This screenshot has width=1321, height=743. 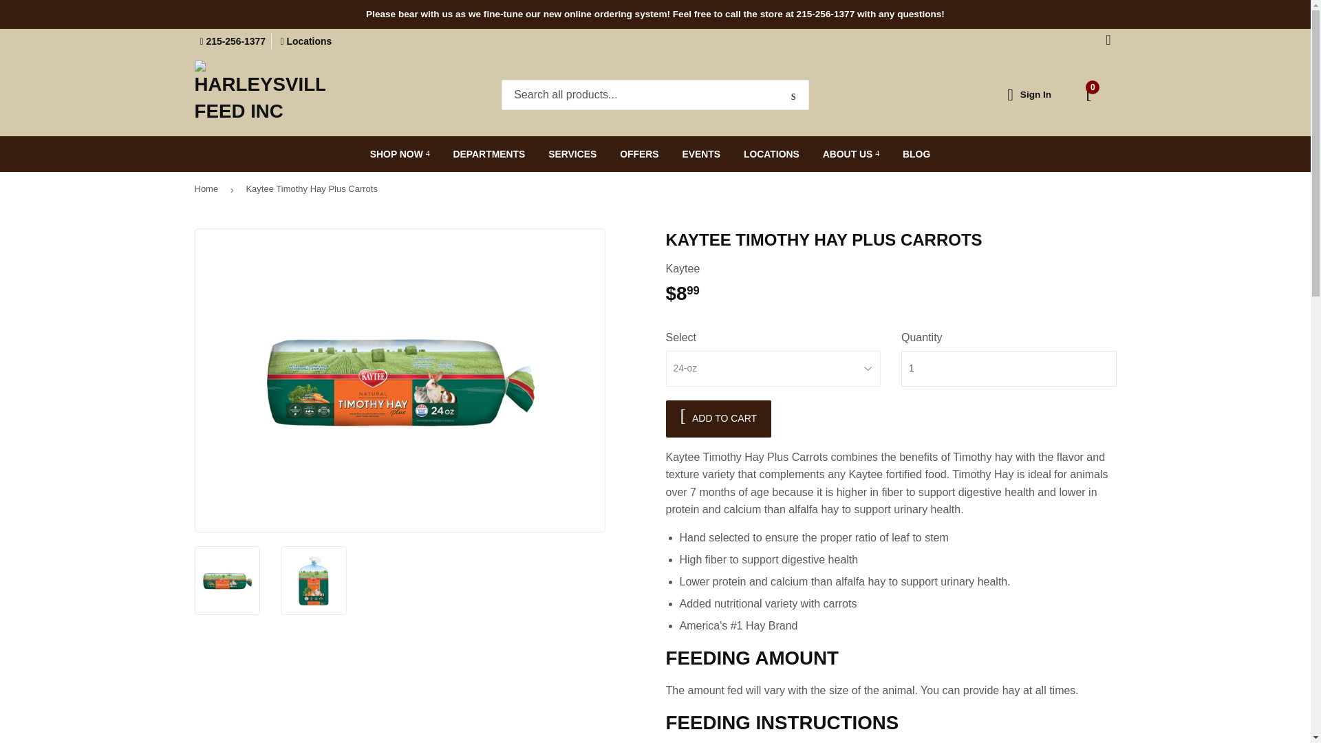 What do you see at coordinates (793, 95) in the screenshot?
I see `SEARCH` at bounding box center [793, 95].